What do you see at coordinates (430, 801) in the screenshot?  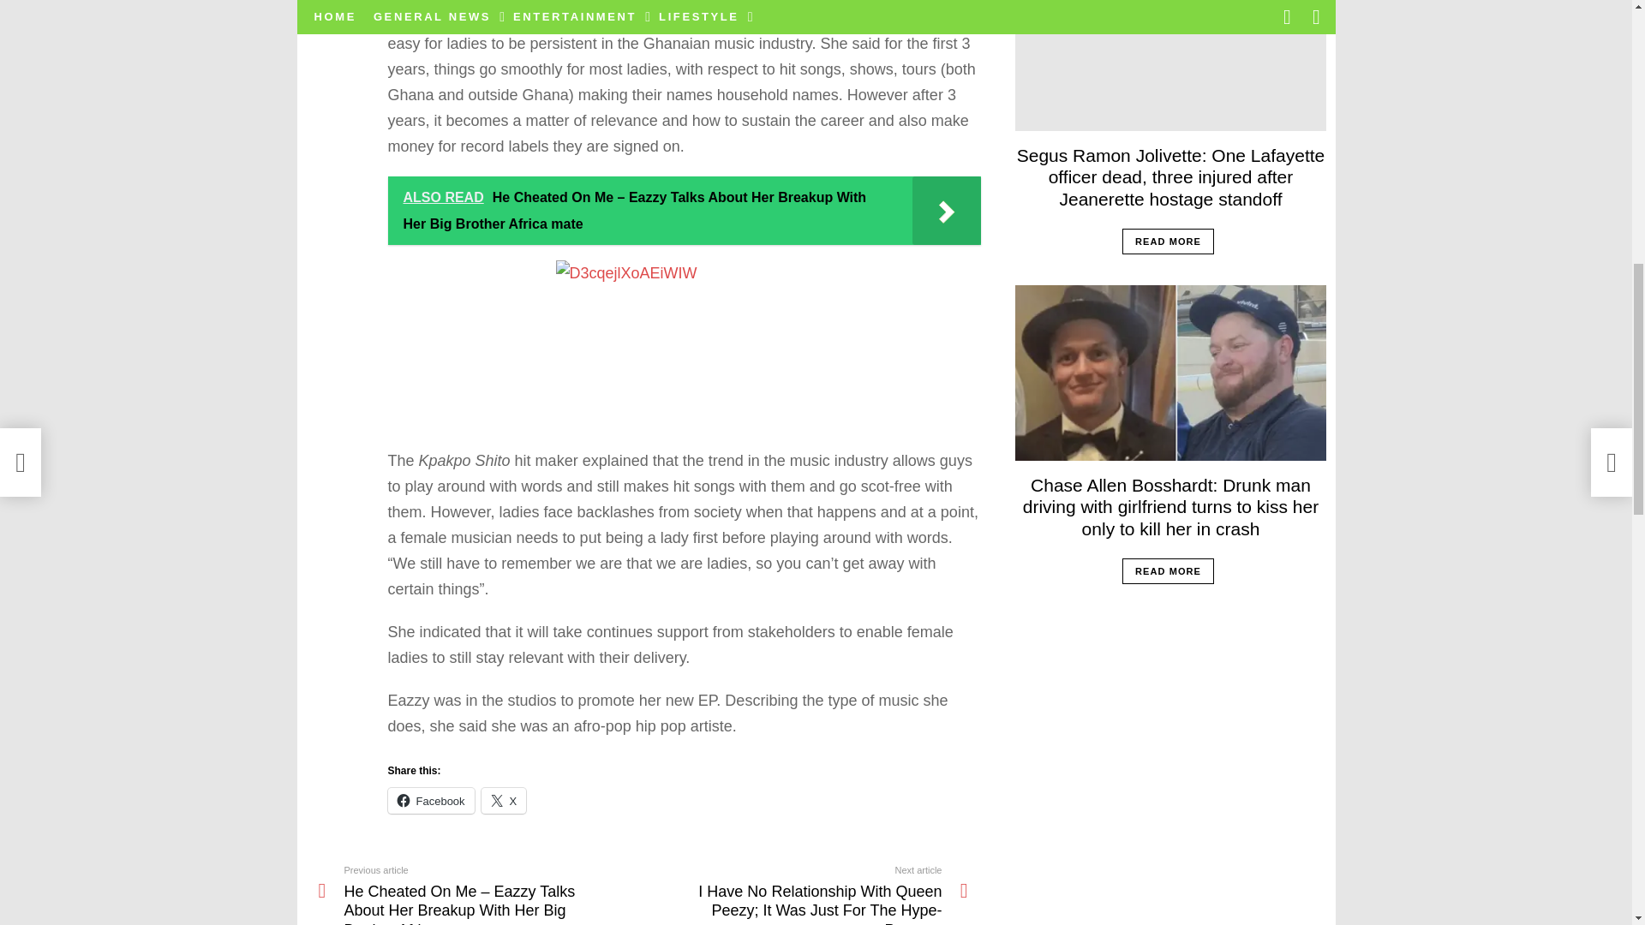 I see `Click to share on Facebook` at bounding box center [430, 801].